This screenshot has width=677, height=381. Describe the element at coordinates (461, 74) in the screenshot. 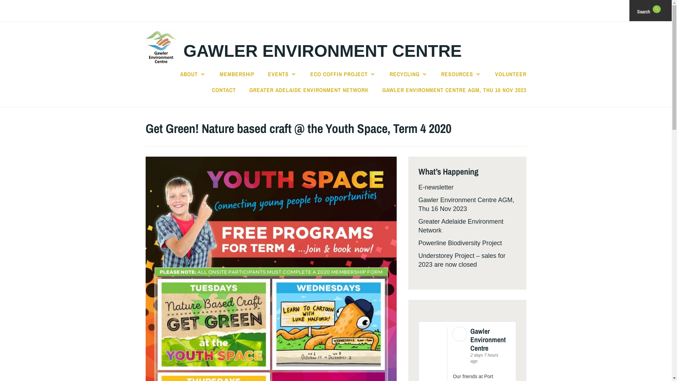

I see `RESOURCES` at that location.